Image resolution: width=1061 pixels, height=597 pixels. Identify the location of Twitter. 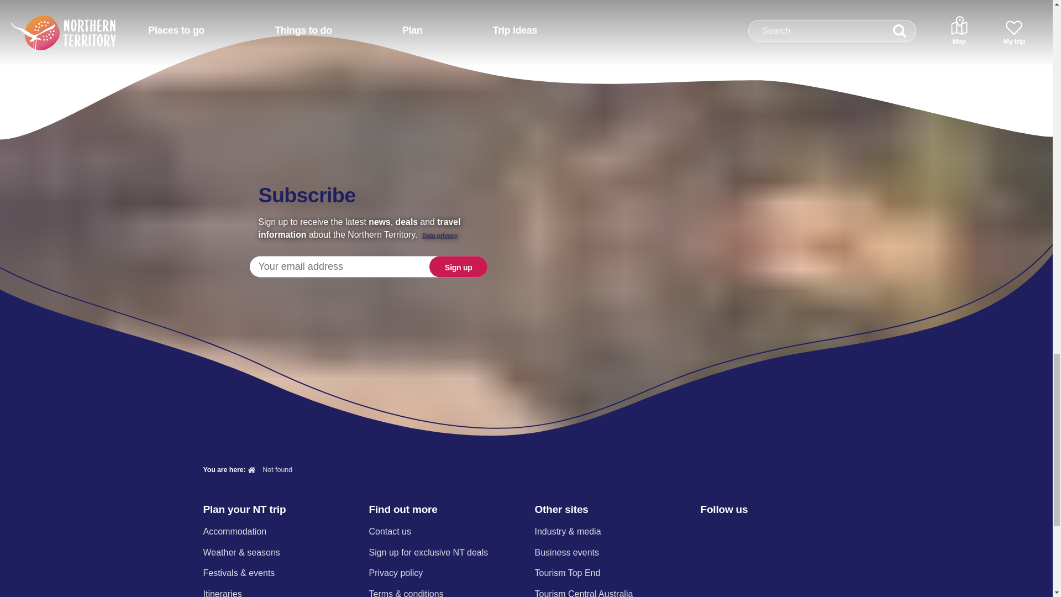
(765, 533).